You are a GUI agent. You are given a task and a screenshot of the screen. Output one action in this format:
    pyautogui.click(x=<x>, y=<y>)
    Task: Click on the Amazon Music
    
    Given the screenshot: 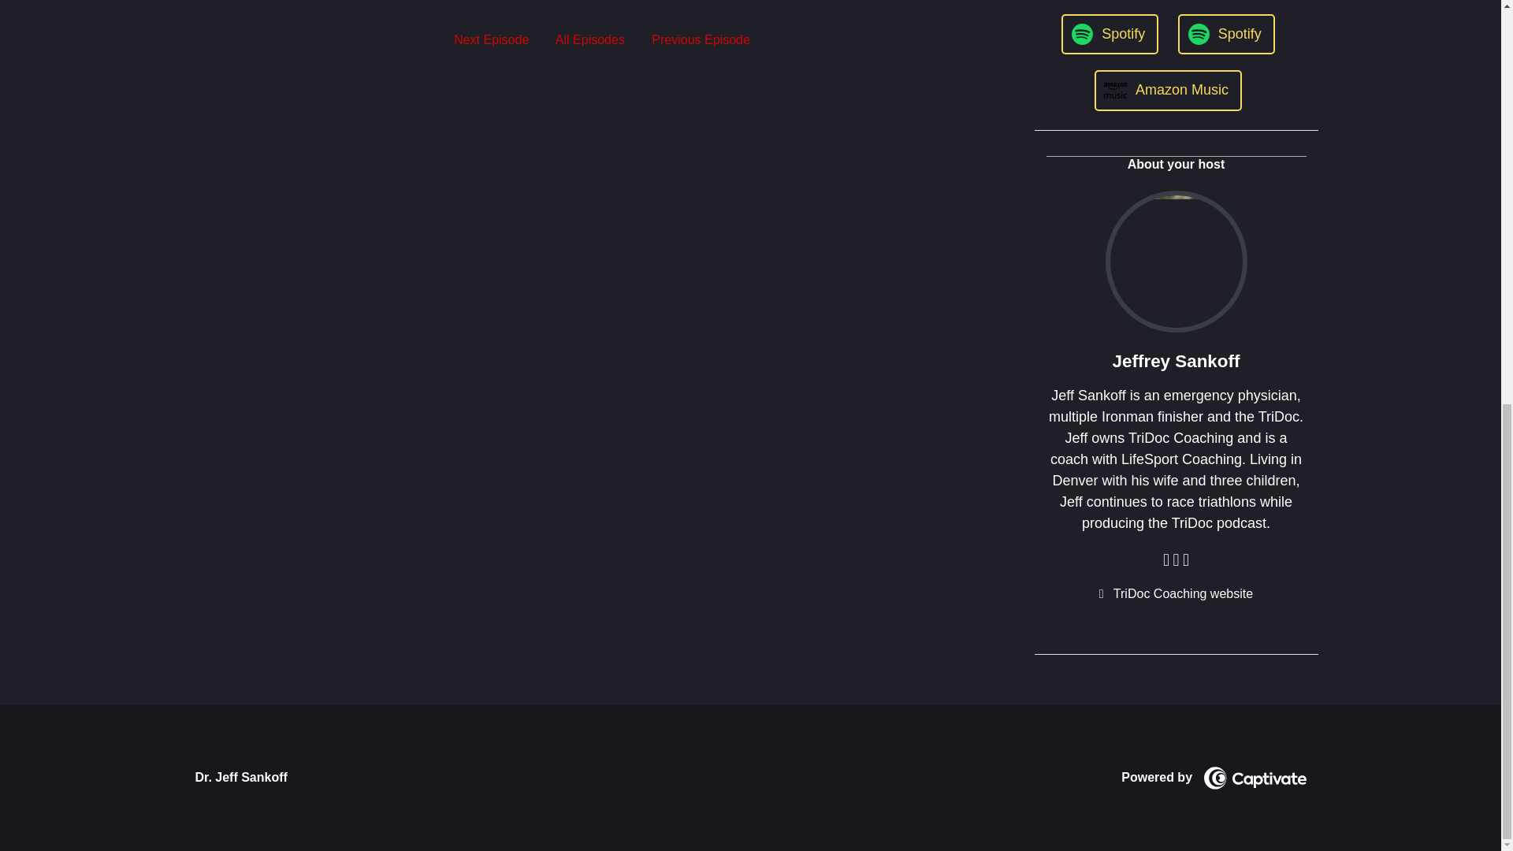 What is the action you would take?
    pyautogui.click(x=1168, y=90)
    